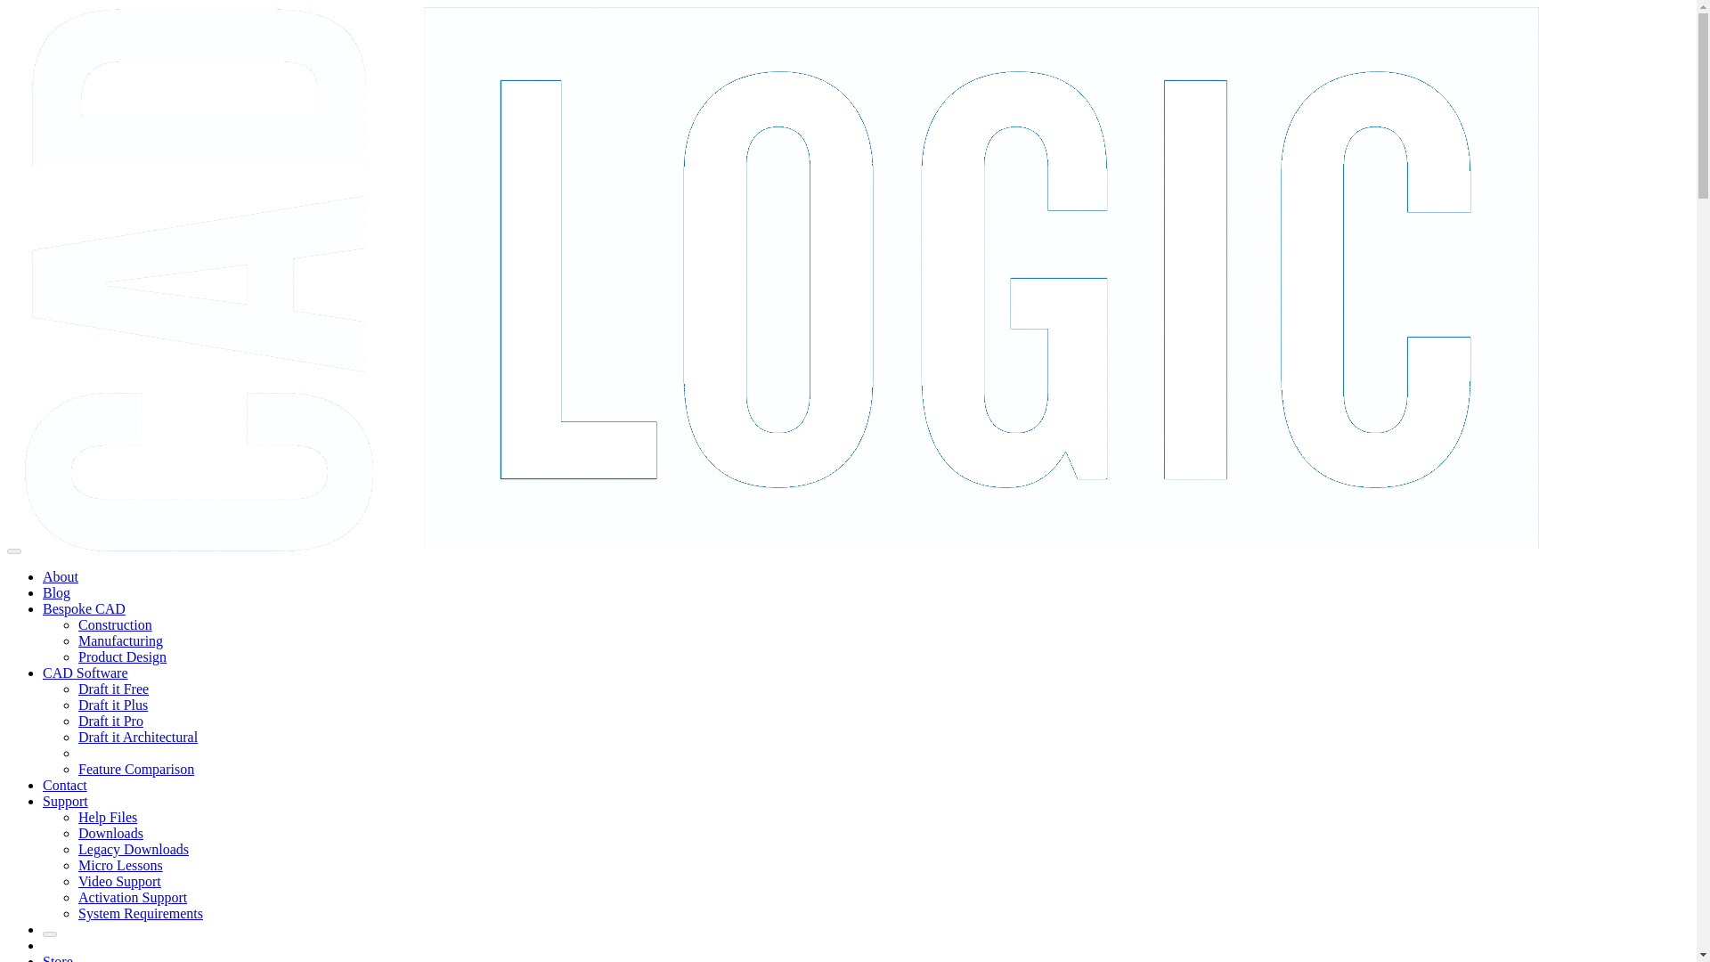 The width and height of the screenshot is (1710, 962). What do you see at coordinates (136, 769) in the screenshot?
I see `Draft it Comparison` at bounding box center [136, 769].